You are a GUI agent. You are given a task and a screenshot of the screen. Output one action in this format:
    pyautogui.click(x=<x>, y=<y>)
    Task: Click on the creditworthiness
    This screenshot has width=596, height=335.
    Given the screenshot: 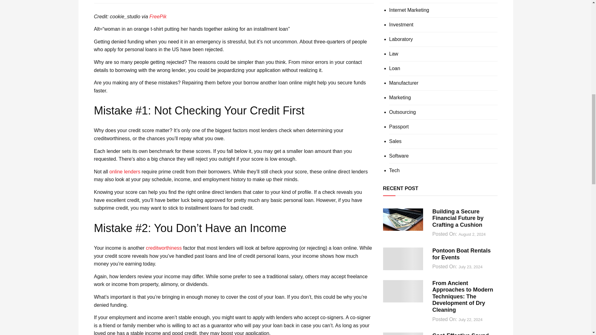 What is the action you would take?
    pyautogui.click(x=164, y=248)
    